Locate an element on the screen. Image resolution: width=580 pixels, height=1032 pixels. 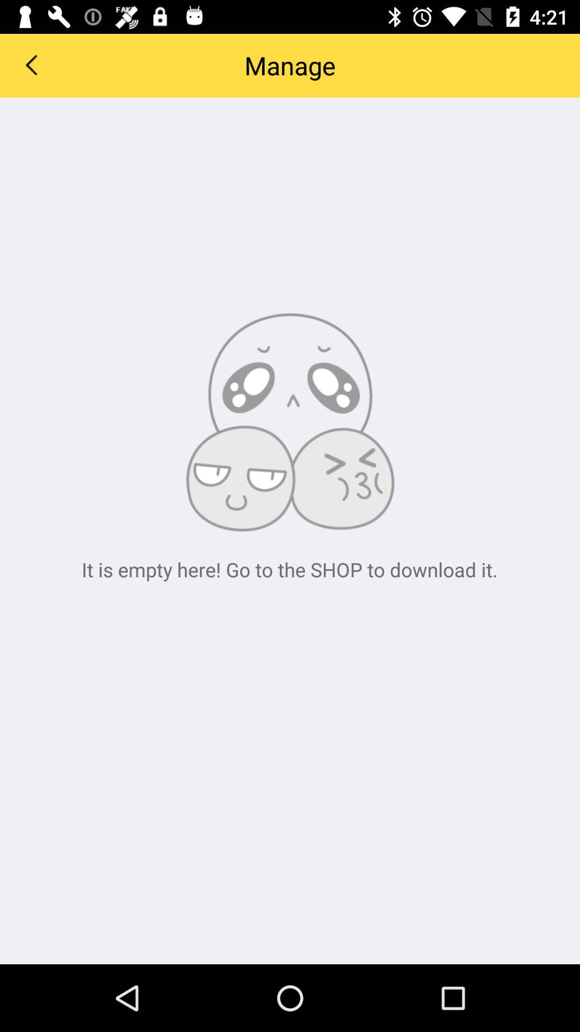
click the icon to the left of manage item is located at coordinates (31, 64).